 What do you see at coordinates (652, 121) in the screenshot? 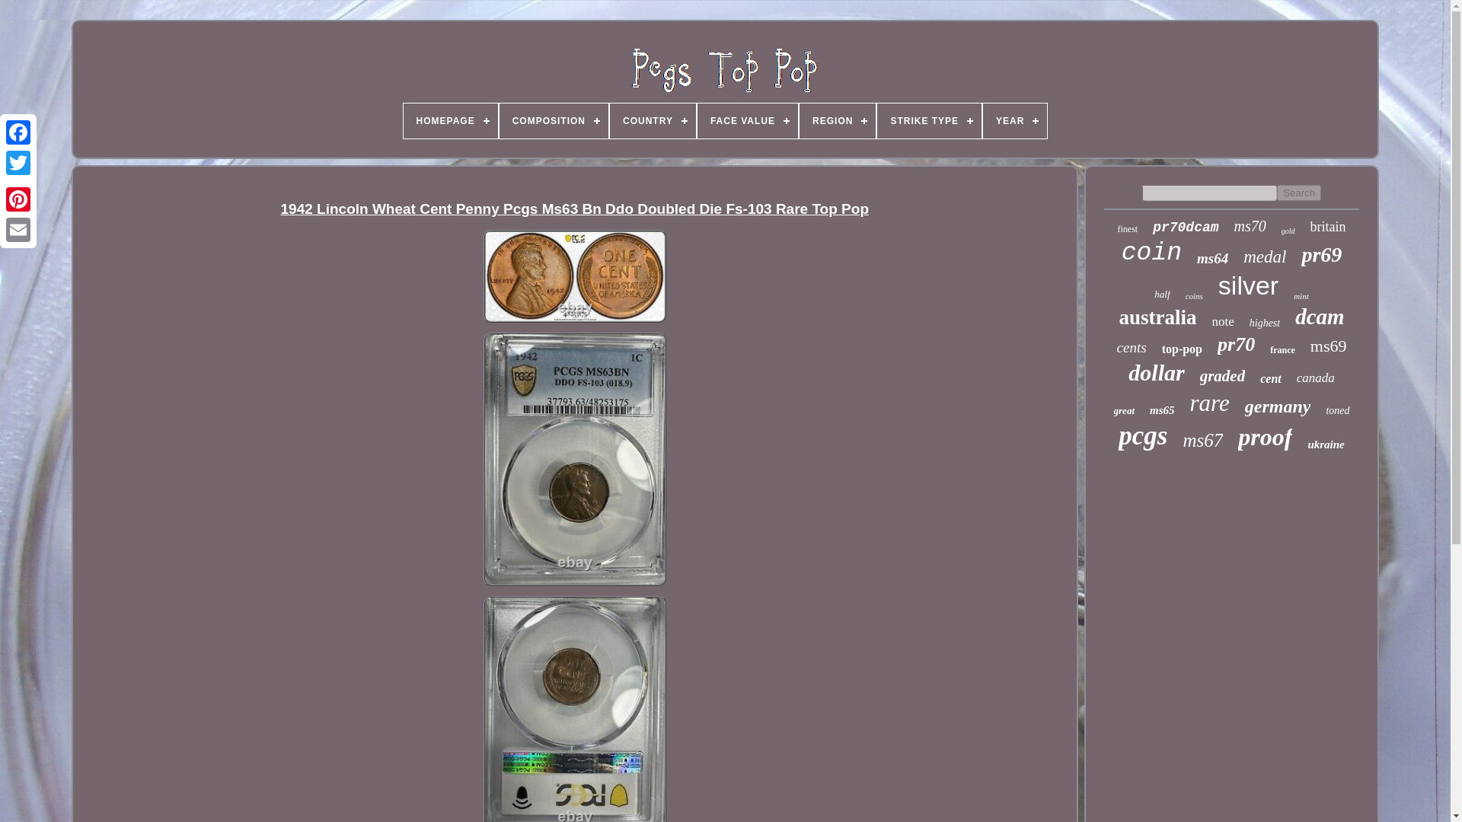
I see `COUNTRY` at bounding box center [652, 121].